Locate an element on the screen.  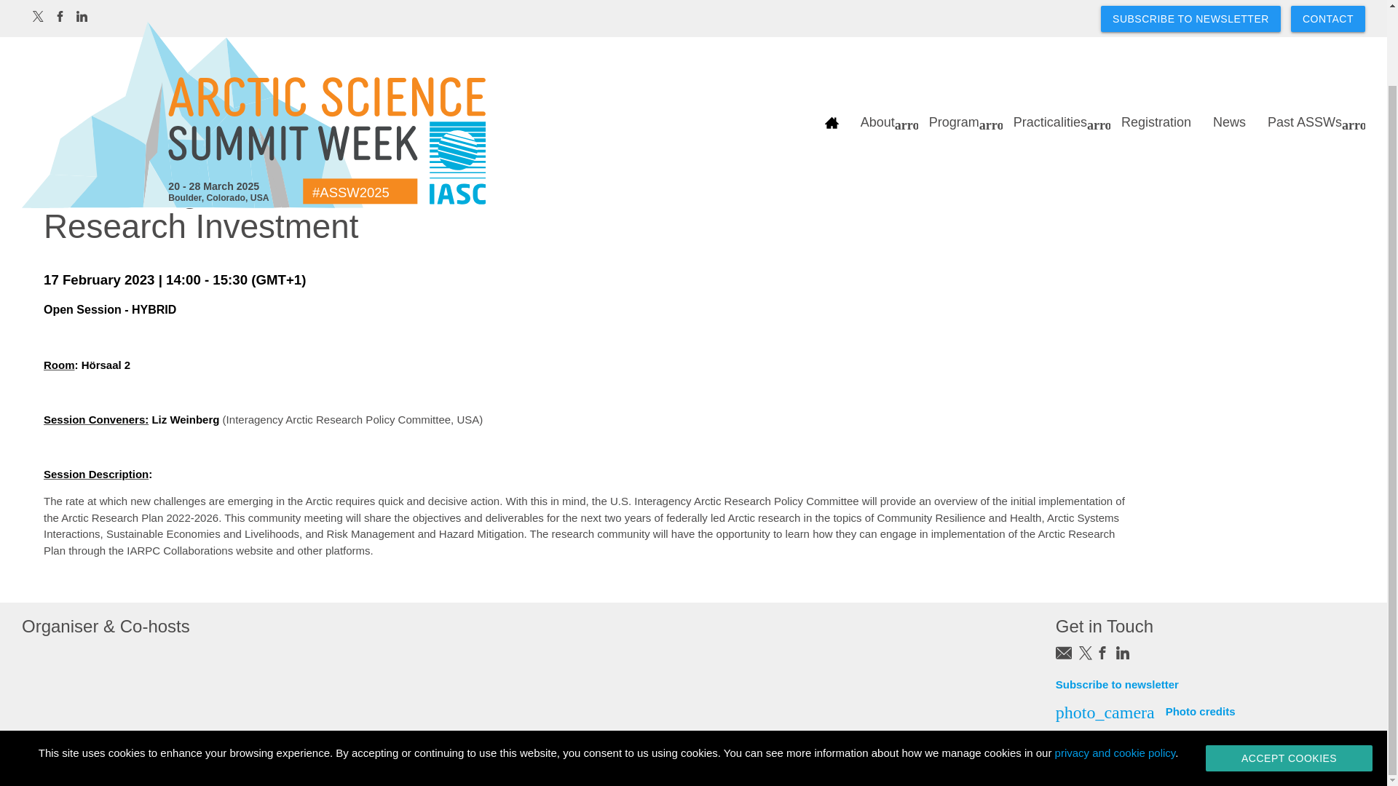
assw.info is located at coordinates (253, 63).